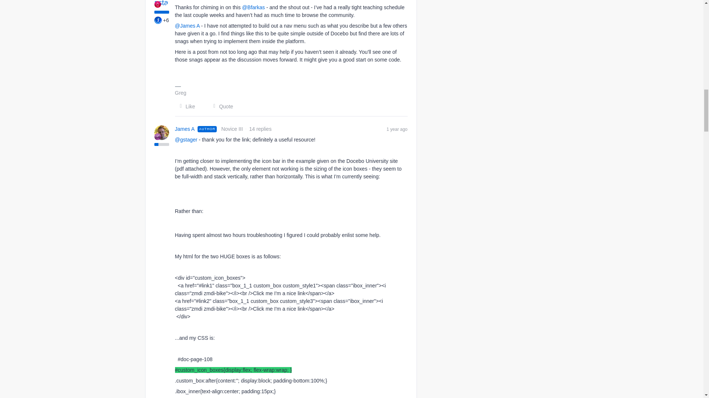 The width and height of the screenshot is (709, 398). I want to click on 1 year ago, so click(397, 129).